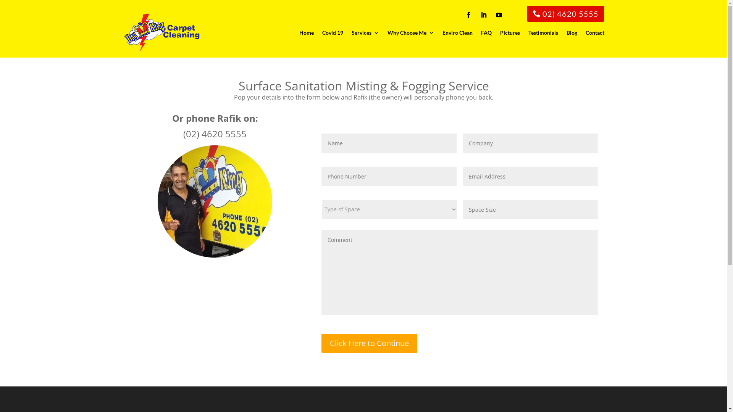 This screenshot has height=412, width=733. What do you see at coordinates (484, 15) in the screenshot?
I see `Follow on LinkedIn` at bounding box center [484, 15].